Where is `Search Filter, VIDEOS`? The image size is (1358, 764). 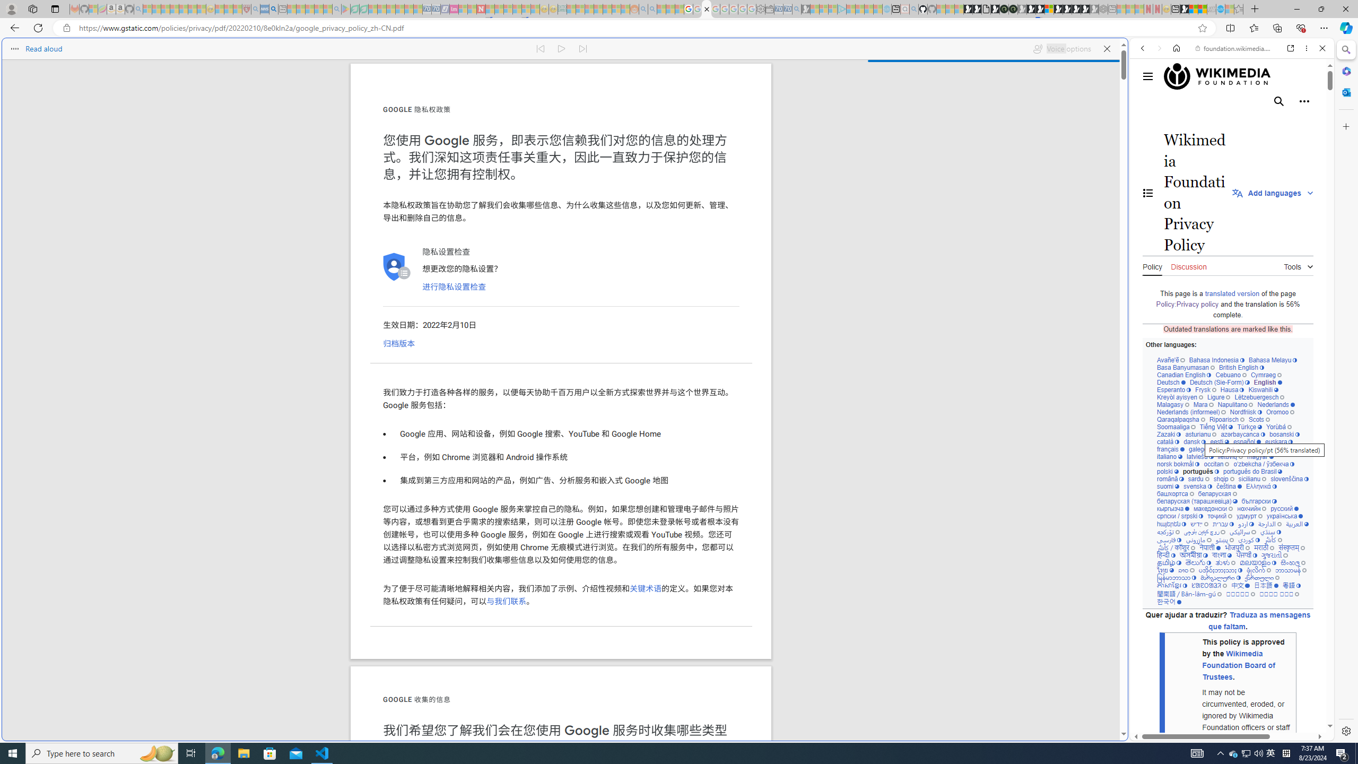 Search Filter, VIDEOS is located at coordinates (1213, 121).